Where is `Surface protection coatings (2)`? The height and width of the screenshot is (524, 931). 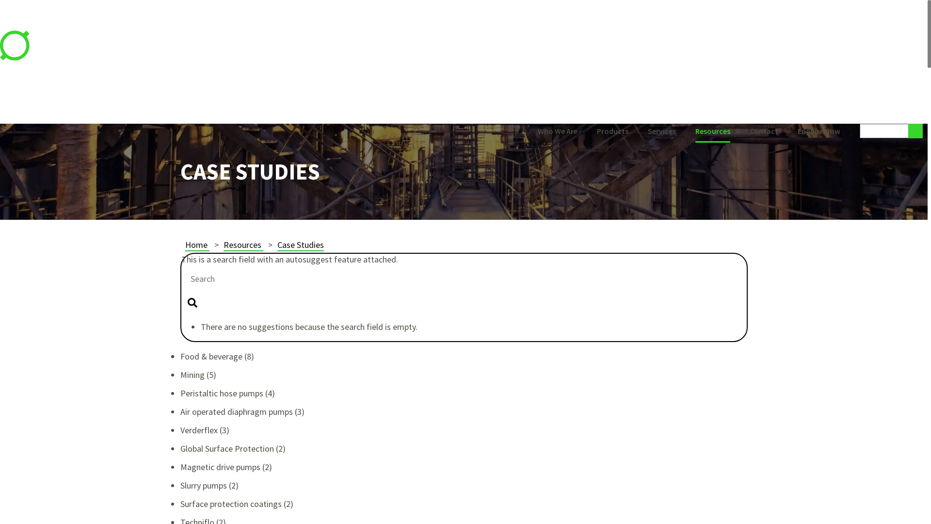
Surface protection coatings (2) is located at coordinates (237, 504).